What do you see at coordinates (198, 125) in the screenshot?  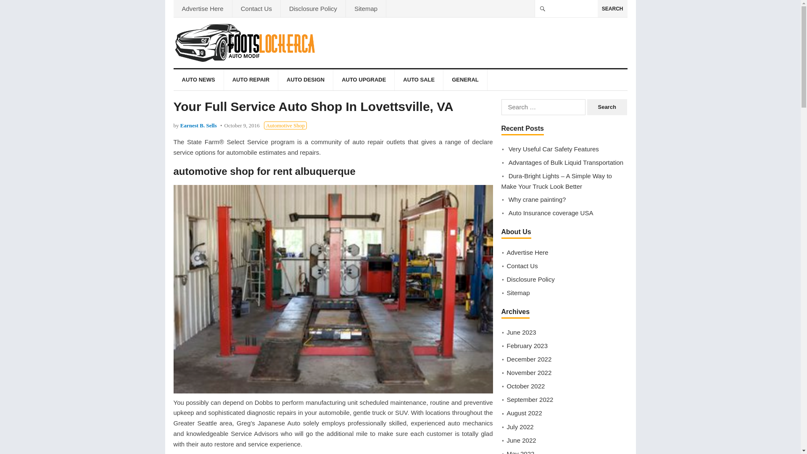 I see `Posts by Earnest B. Sells` at bounding box center [198, 125].